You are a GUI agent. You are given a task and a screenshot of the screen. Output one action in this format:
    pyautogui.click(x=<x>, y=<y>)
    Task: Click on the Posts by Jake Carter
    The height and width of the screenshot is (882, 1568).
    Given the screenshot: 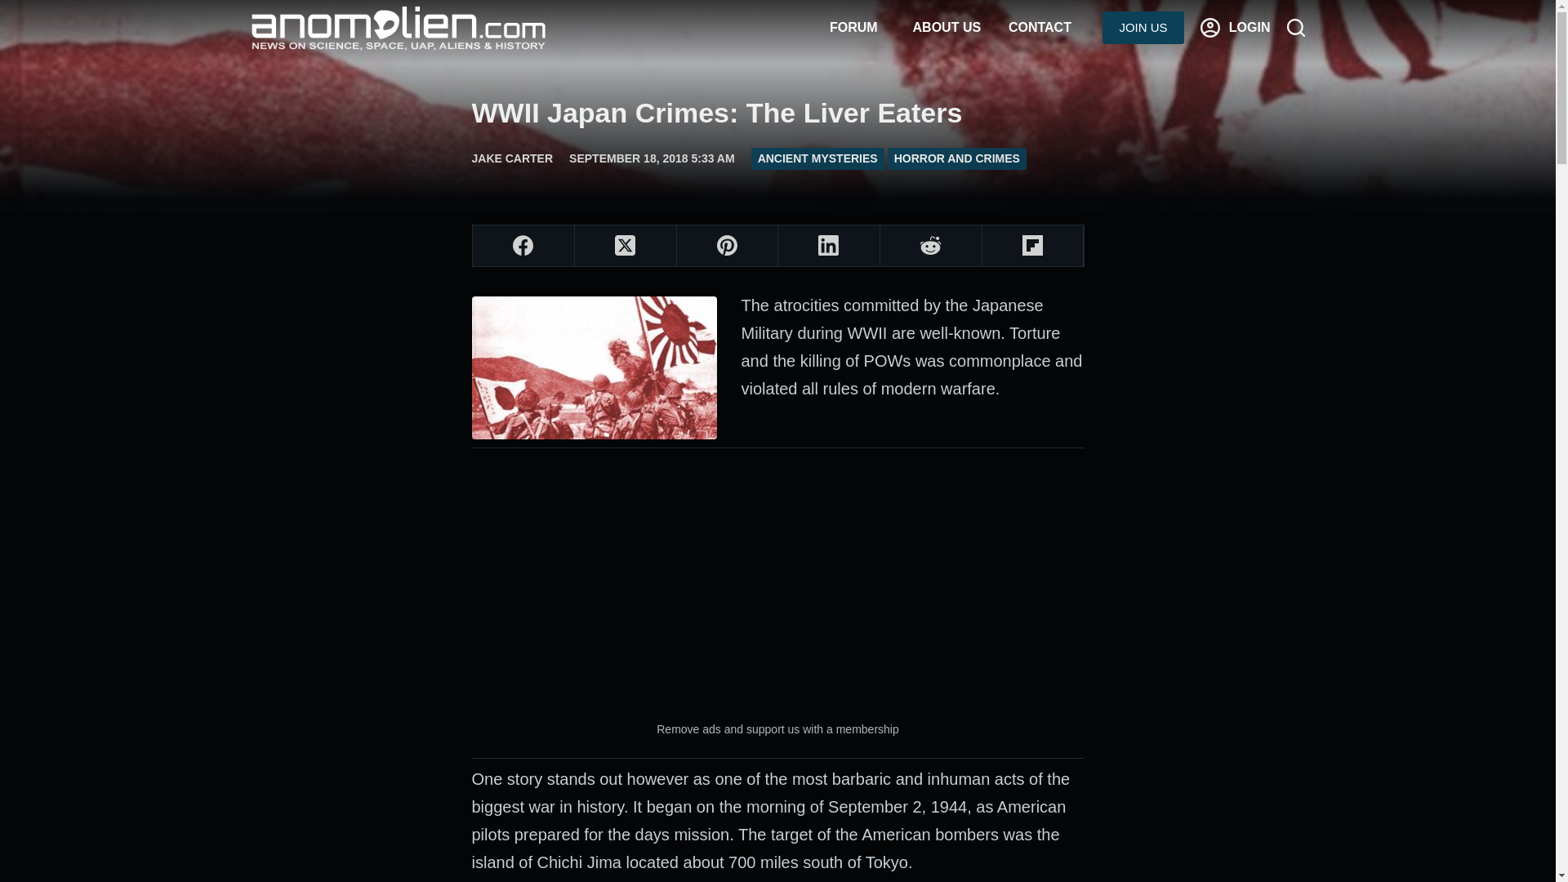 What is the action you would take?
    pyautogui.click(x=512, y=158)
    